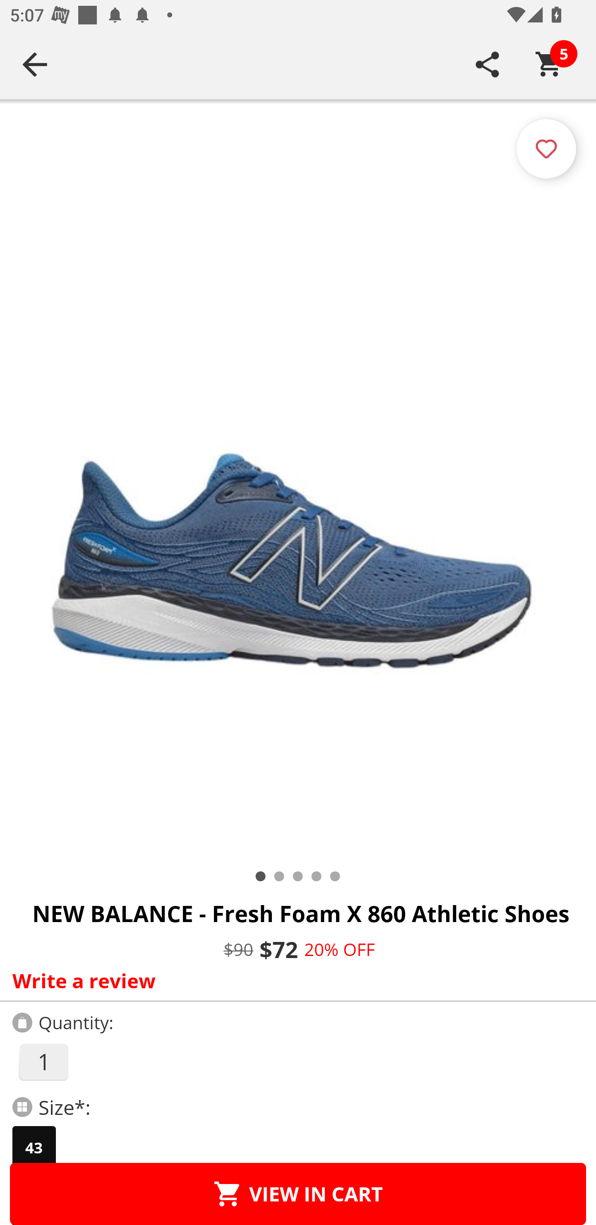  I want to click on VIEW IN CART, so click(298, 1194).